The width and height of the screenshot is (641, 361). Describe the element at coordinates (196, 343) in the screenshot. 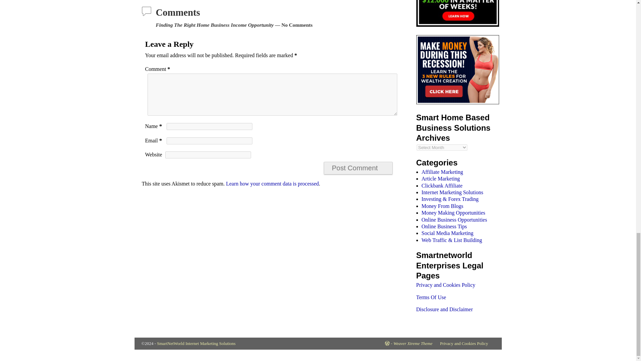

I see `SmartNetWorld Internet Marketing Solutions` at that location.